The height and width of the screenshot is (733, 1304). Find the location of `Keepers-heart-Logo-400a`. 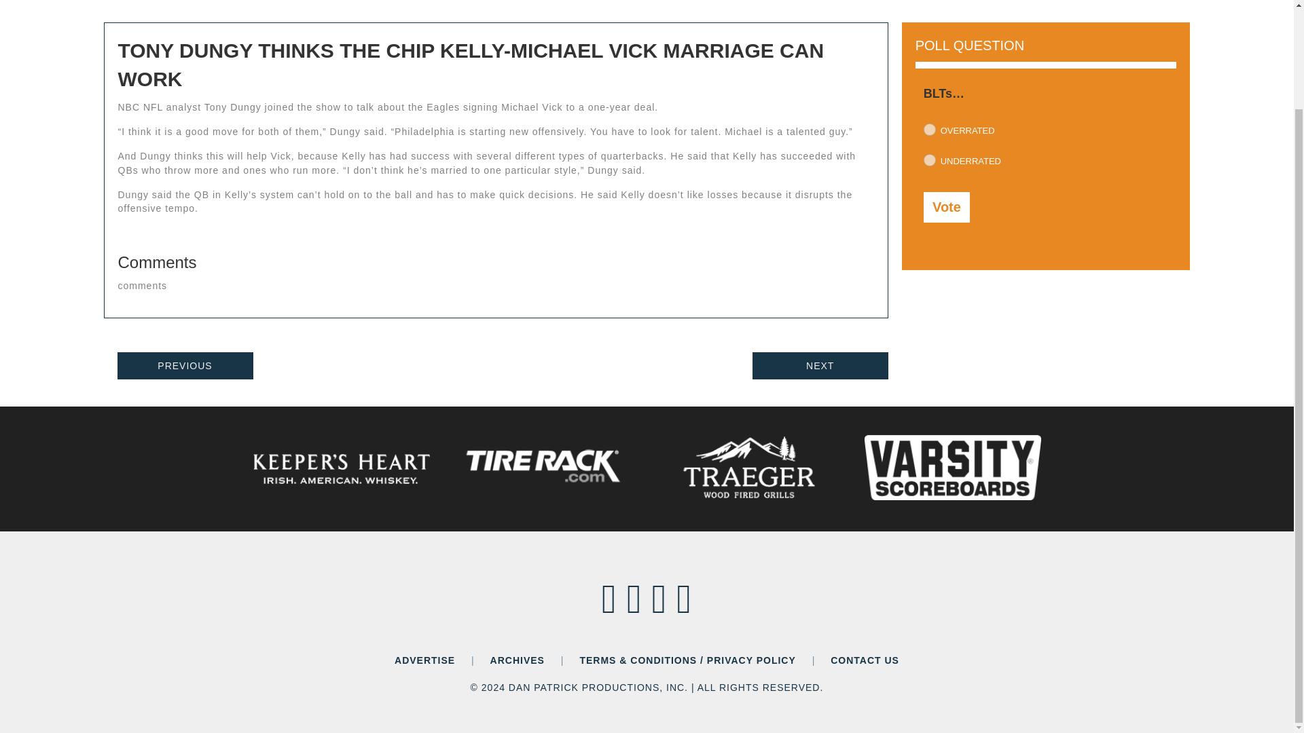

Keepers-heart-Logo-400a is located at coordinates (341, 469).